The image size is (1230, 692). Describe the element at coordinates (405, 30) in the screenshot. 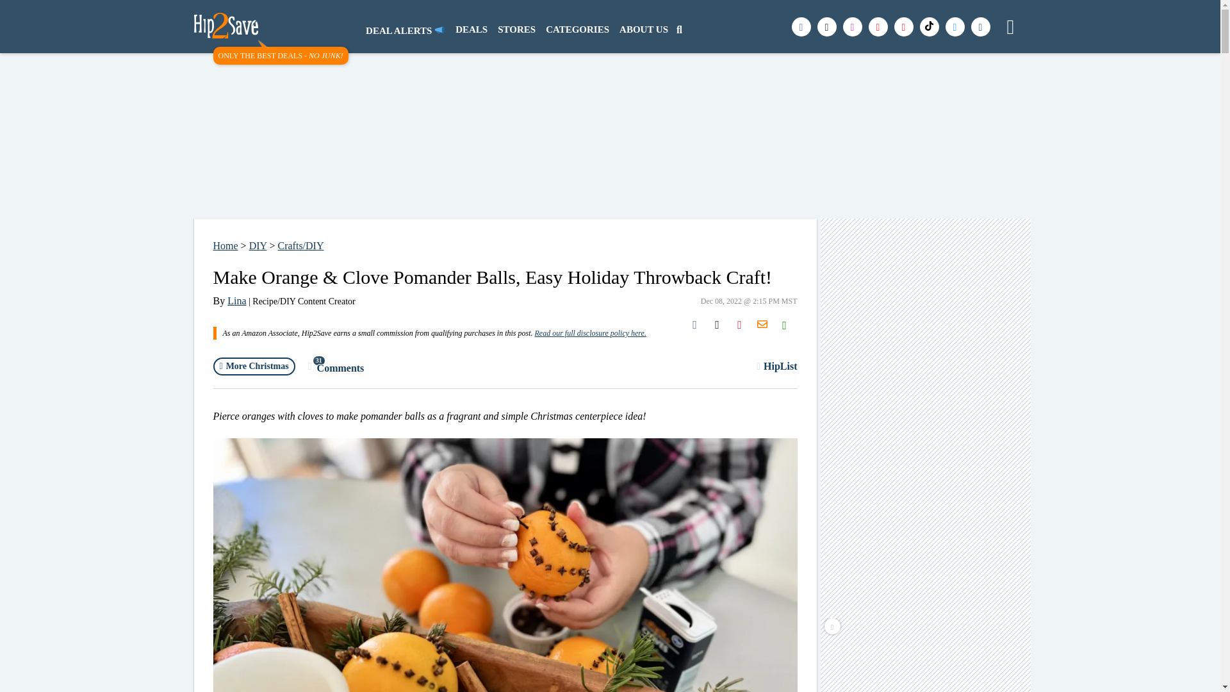

I see `DEAL ALERTS` at that location.